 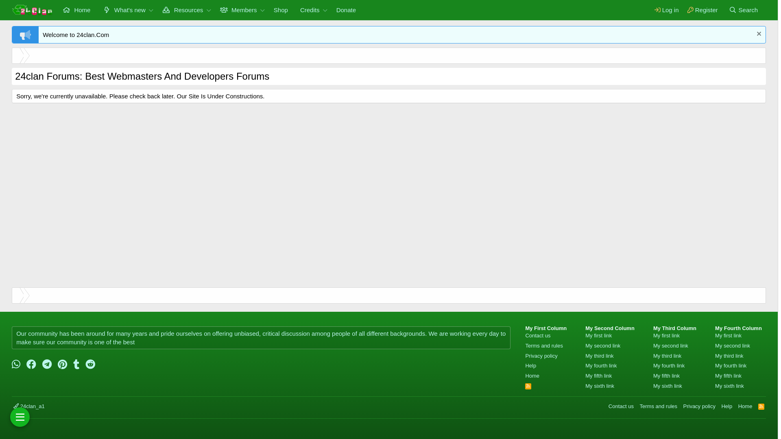 I want to click on 24clan_a1, so click(x=29, y=406).